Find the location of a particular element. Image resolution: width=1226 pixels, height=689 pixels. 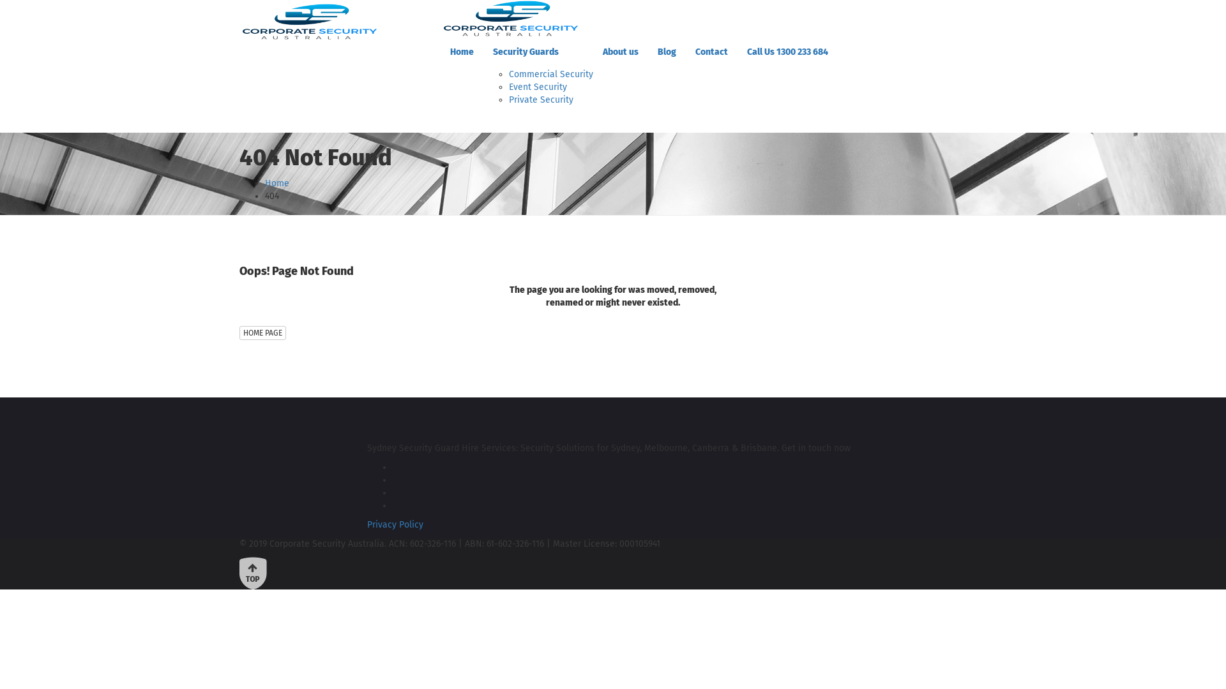

Contact is located at coordinates (711, 52).